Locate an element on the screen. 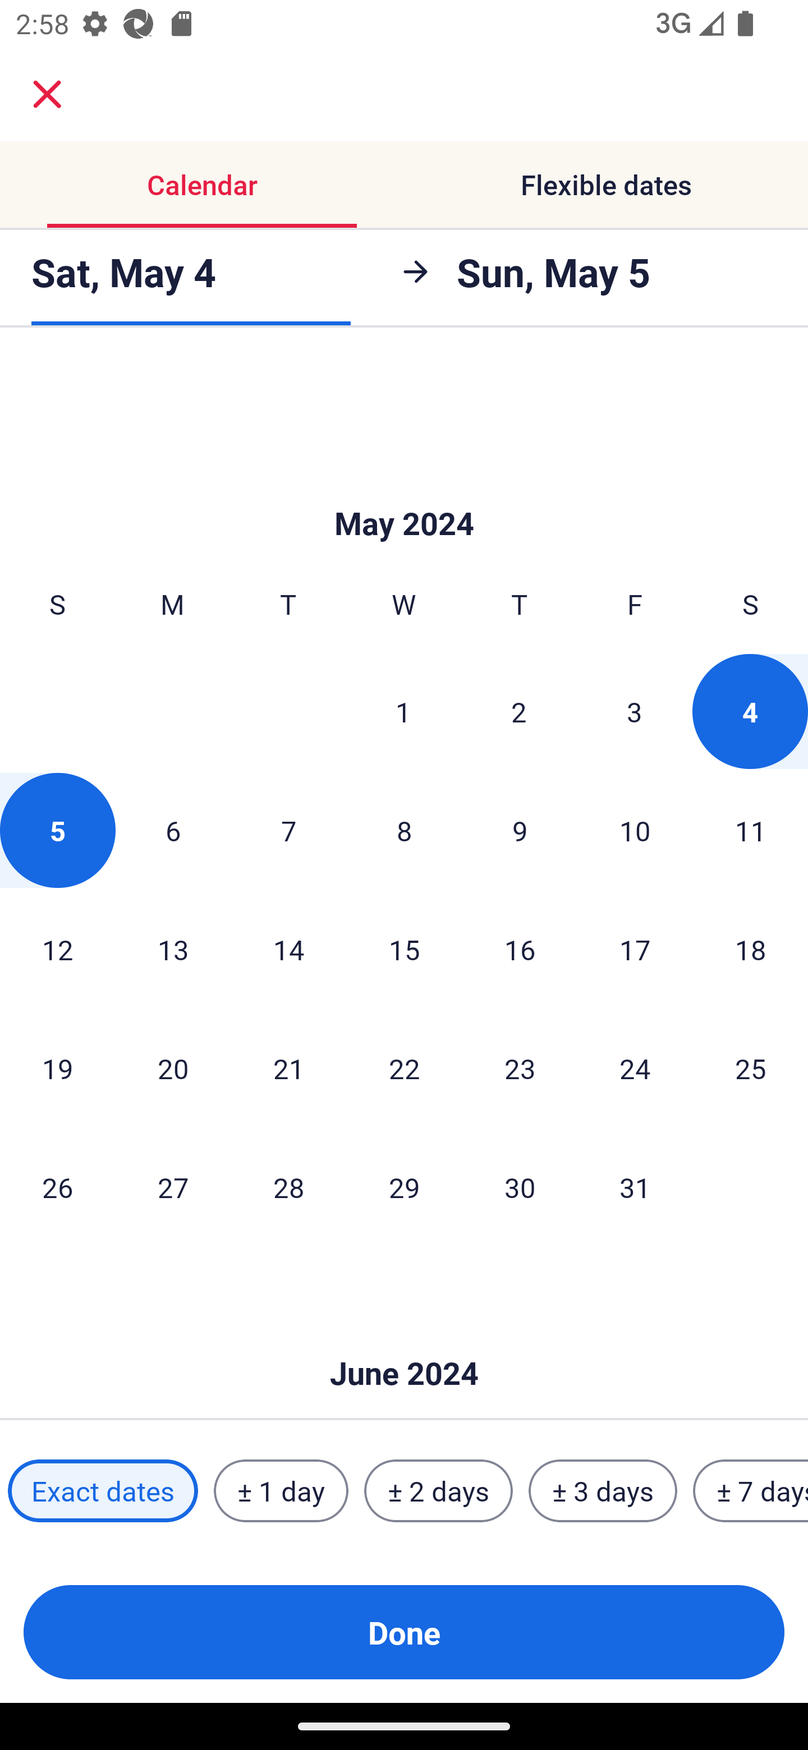  10 Friday, May 10, 2024 is located at coordinates (635, 830).